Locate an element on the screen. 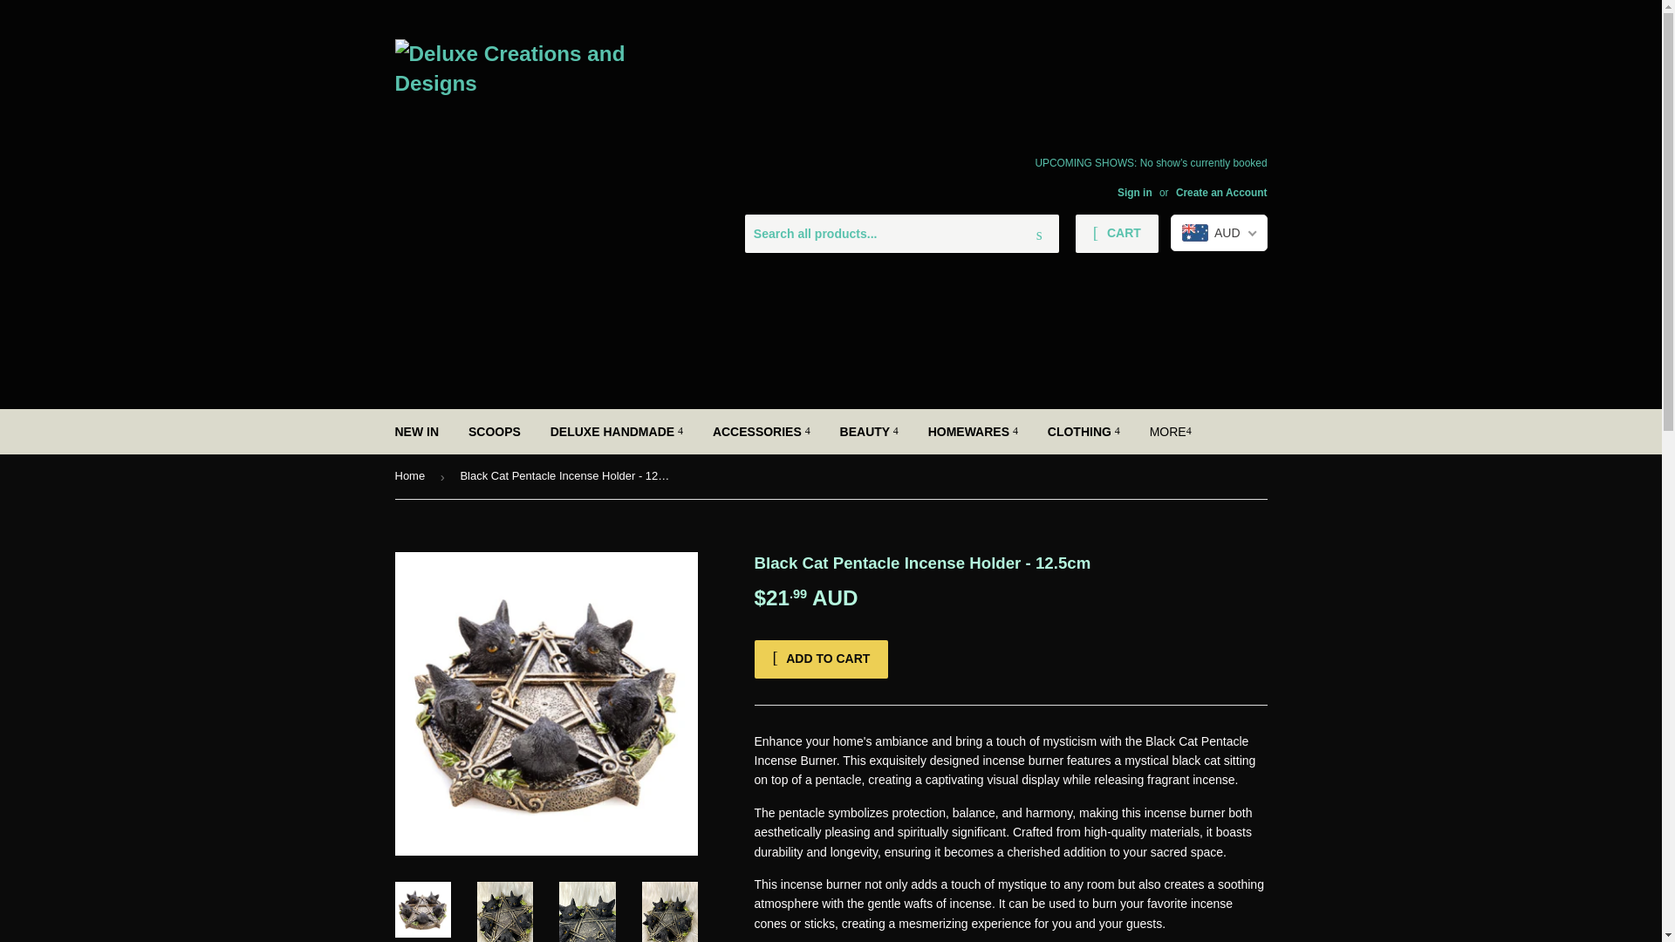 The image size is (1675, 942). Search is located at coordinates (1039, 235).